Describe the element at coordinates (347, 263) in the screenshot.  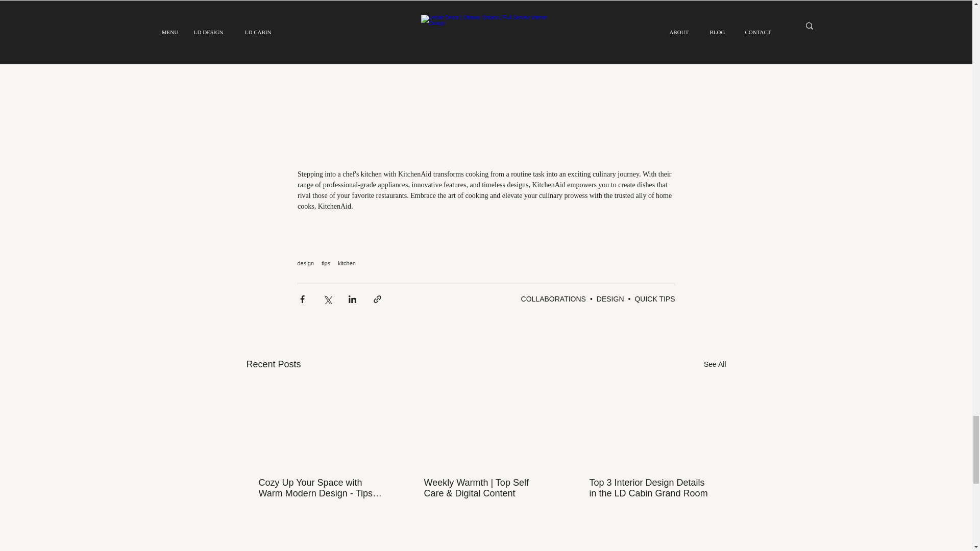
I see `kitchen` at that location.